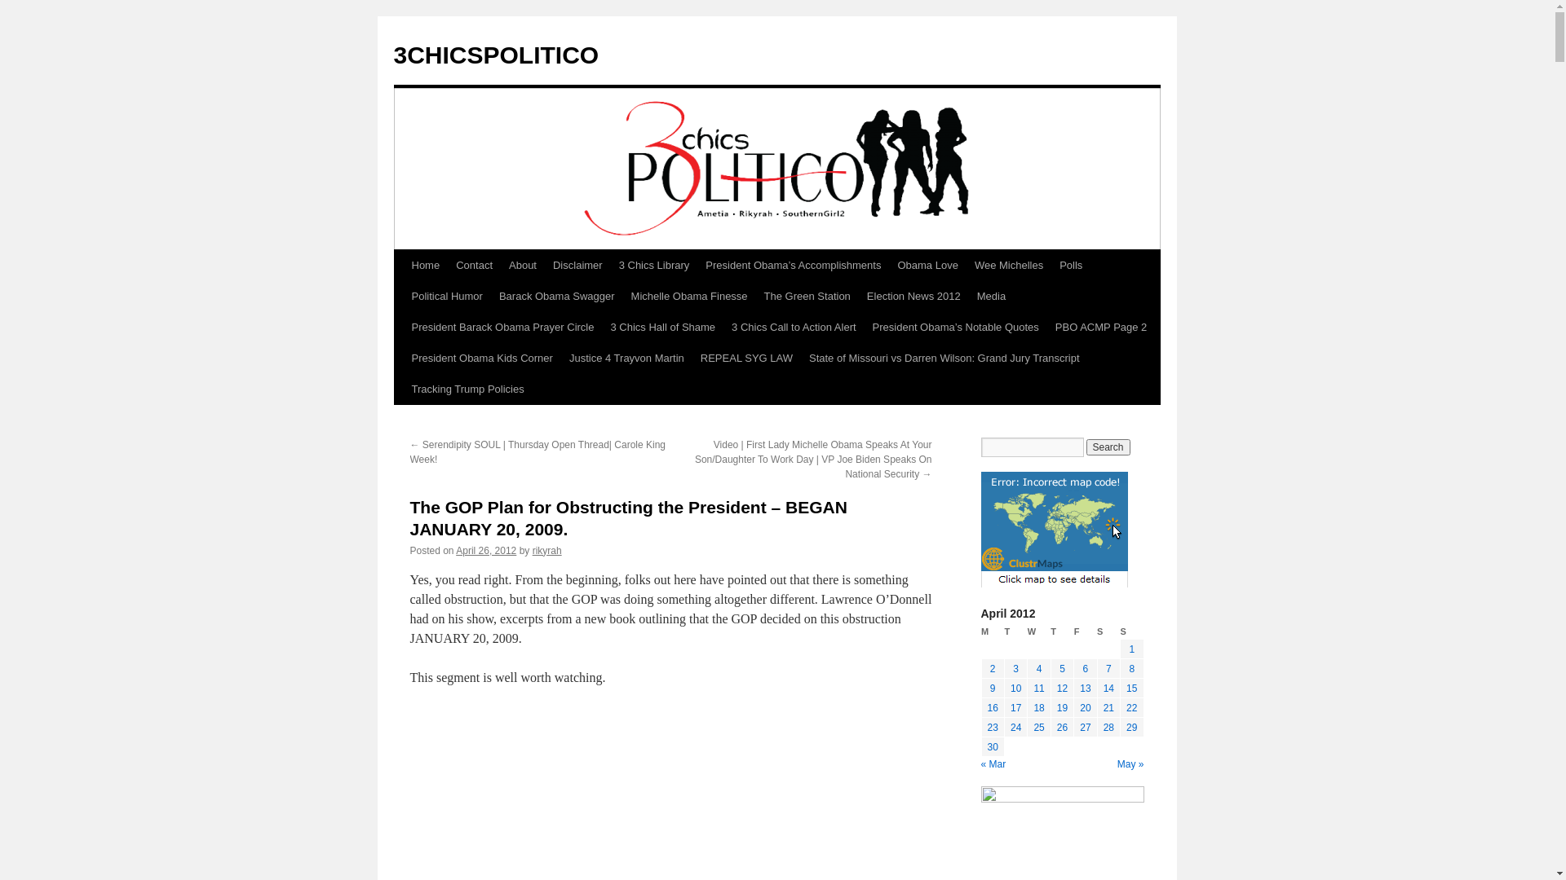 The width and height of the screenshot is (1566, 880). I want to click on 10, so click(1016, 689).